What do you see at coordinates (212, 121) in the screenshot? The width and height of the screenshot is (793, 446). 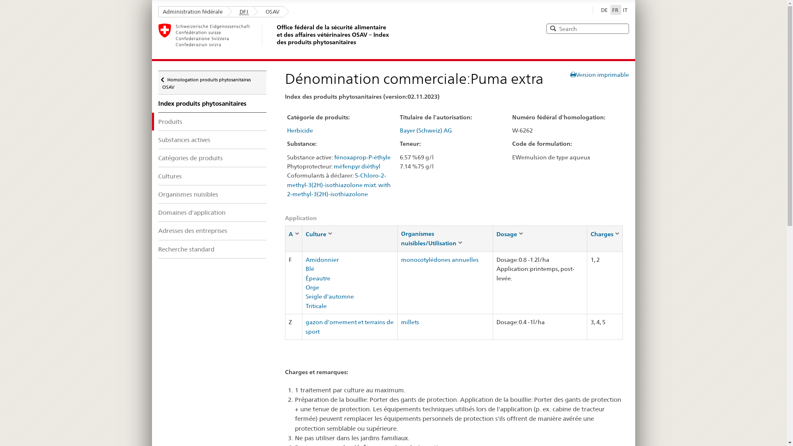 I see `Produits` at bounding box center [212, 121].